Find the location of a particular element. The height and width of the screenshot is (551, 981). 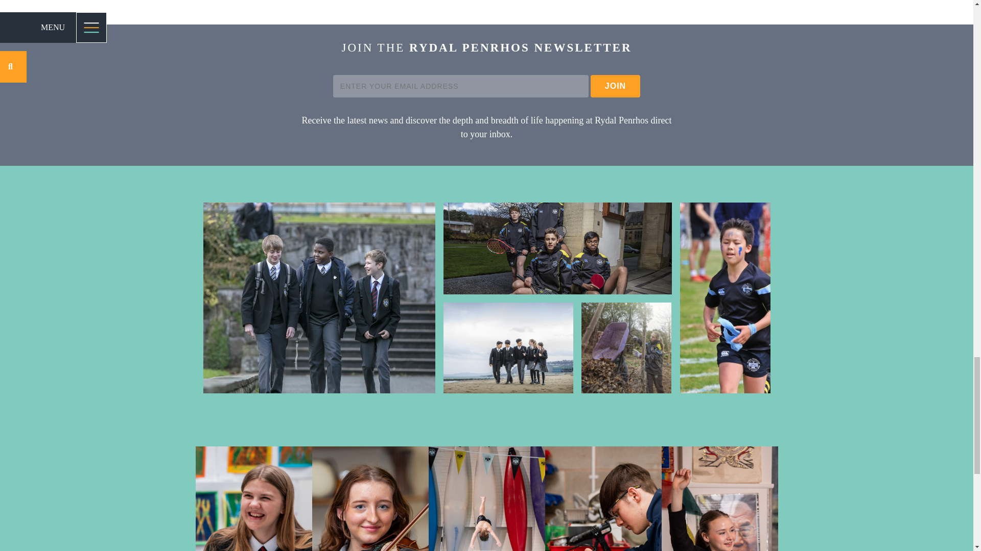

Join is located at coordinates (615, 86).